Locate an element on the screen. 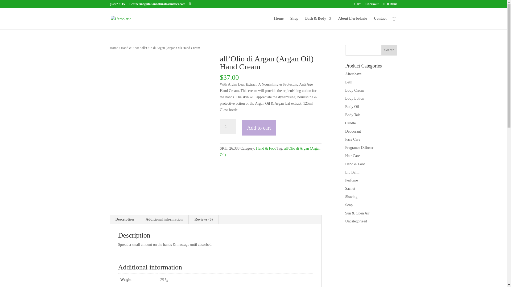  Additional information is located at coordinates (164, 220).